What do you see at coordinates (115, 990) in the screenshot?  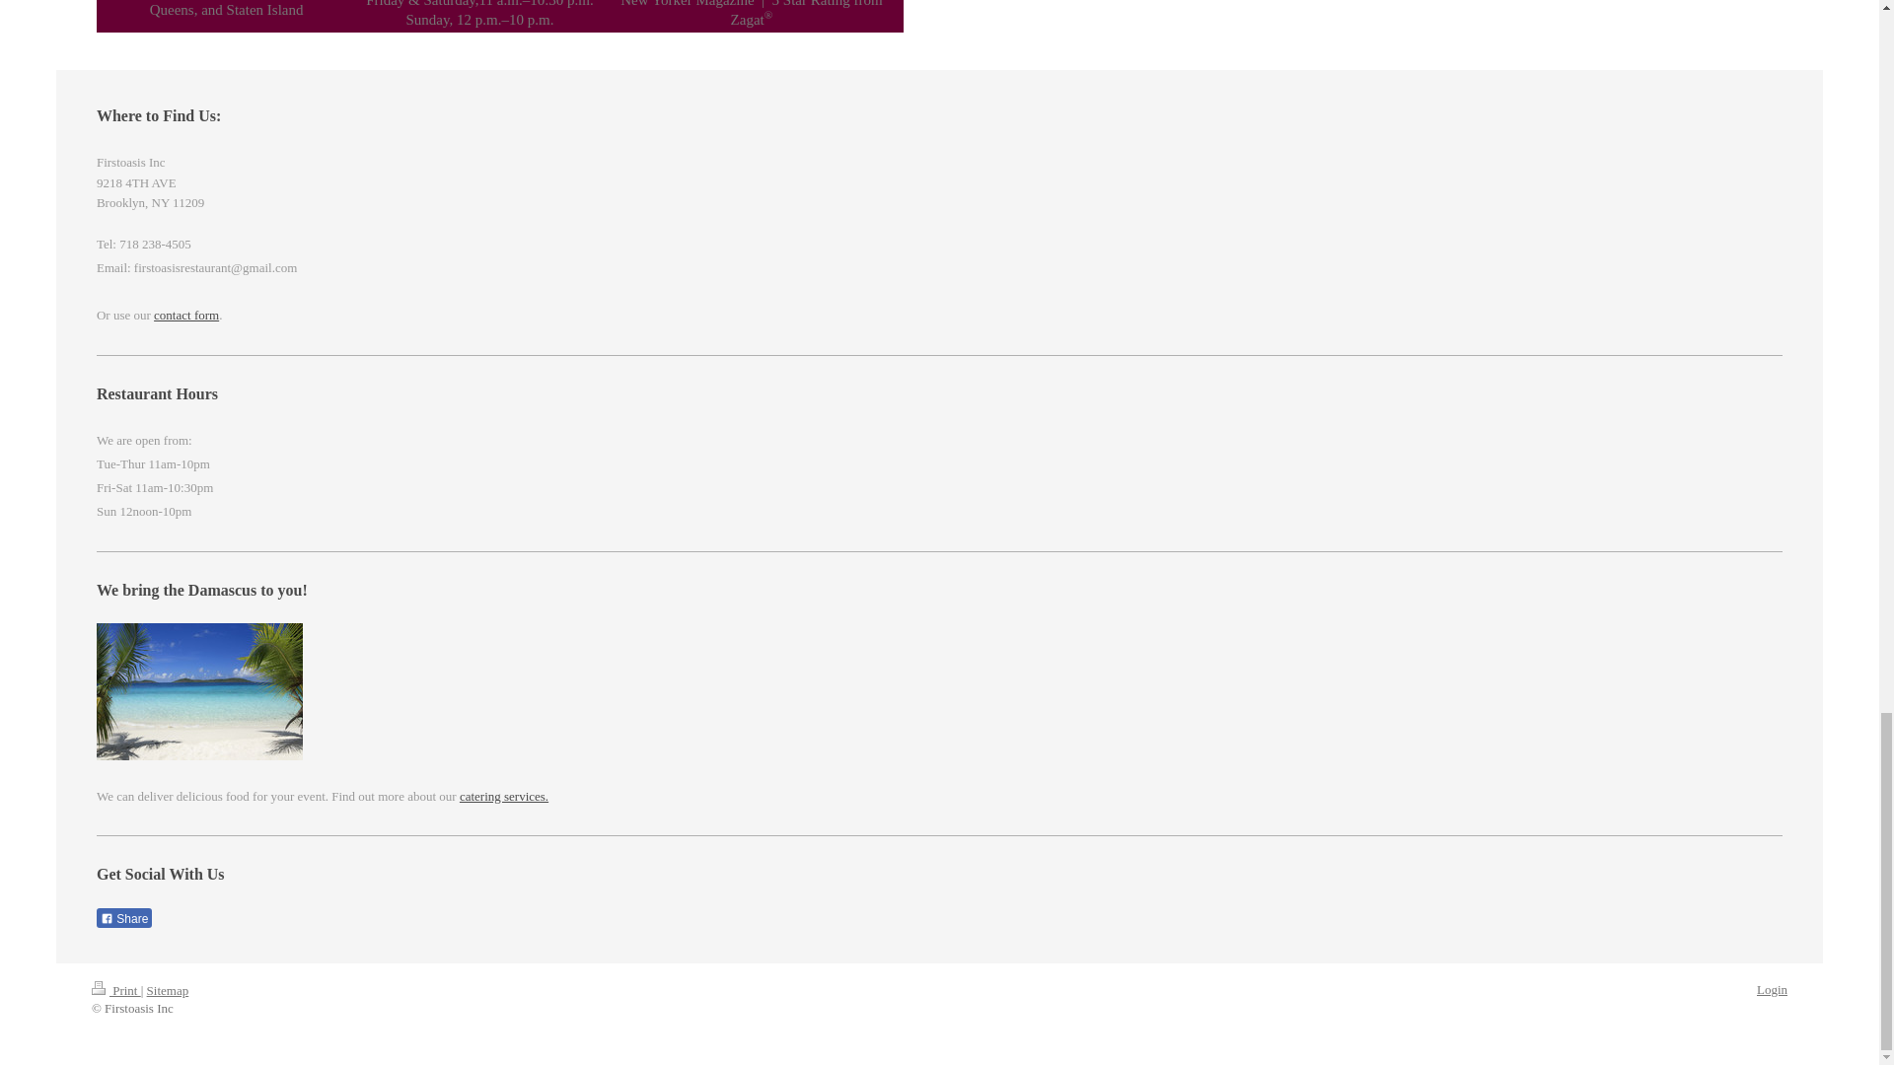 I see `Print` at bounding box center [115, 990].